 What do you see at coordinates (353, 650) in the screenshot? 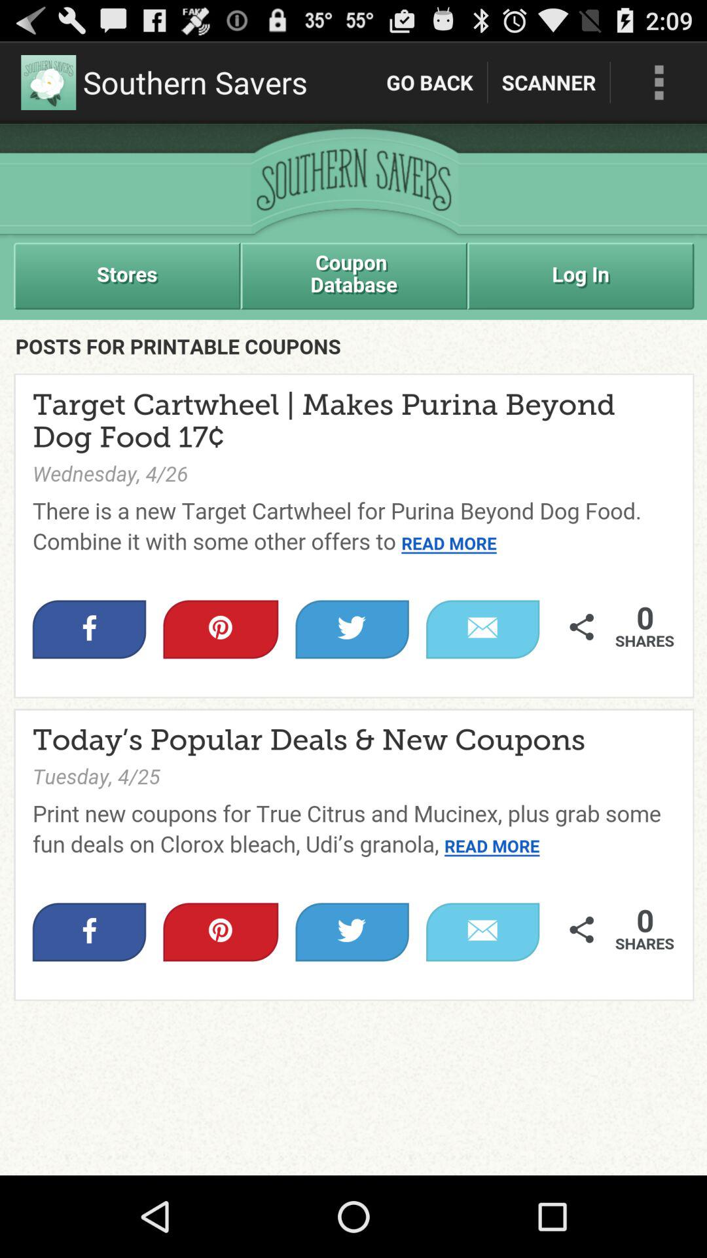
I see `savings post link` at bounding box center [353, 650].